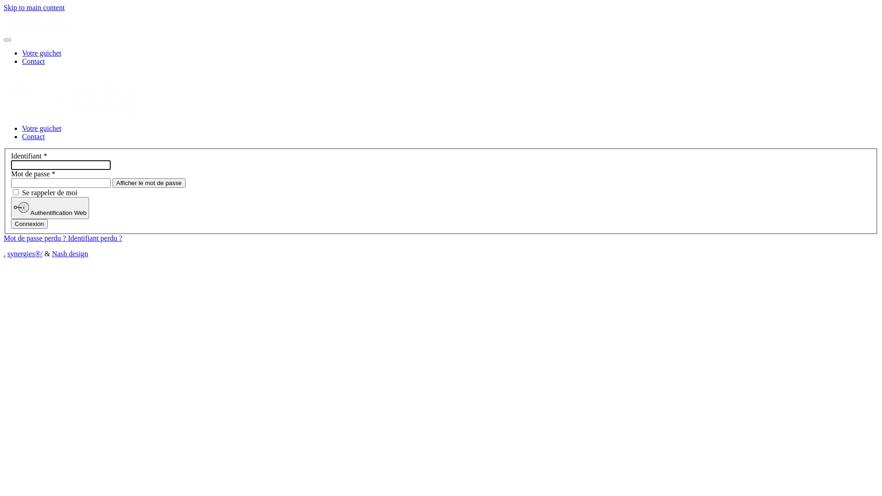 This screenshot has width=882, height=496. What do you see at coordinates (41, 129) in the screenshot?
I see `Votre guichet` at bounding box center [41, 129].